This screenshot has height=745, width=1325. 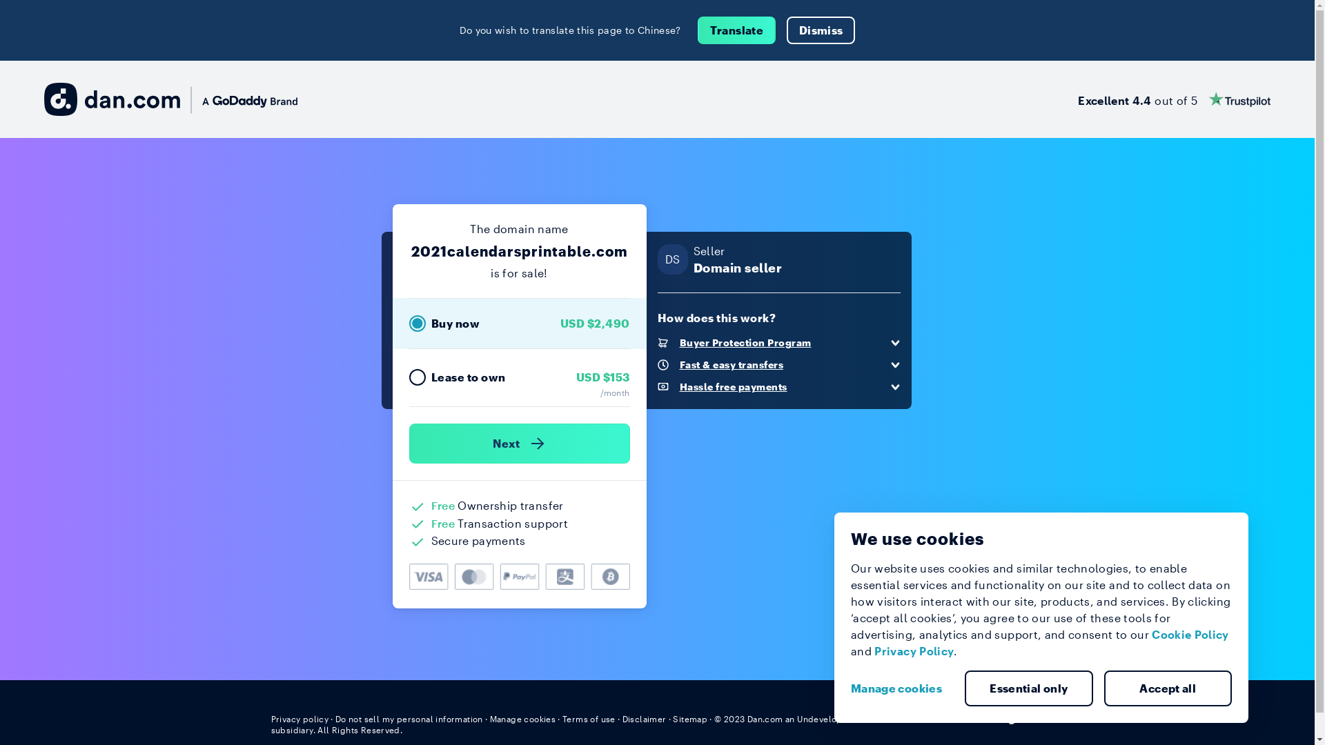 I want to click on English, so click(x=1019, y=718).